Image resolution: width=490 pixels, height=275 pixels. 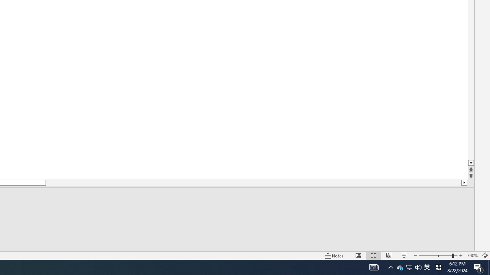 I want to click on Zoom 340%, so click(x=472, y=255).